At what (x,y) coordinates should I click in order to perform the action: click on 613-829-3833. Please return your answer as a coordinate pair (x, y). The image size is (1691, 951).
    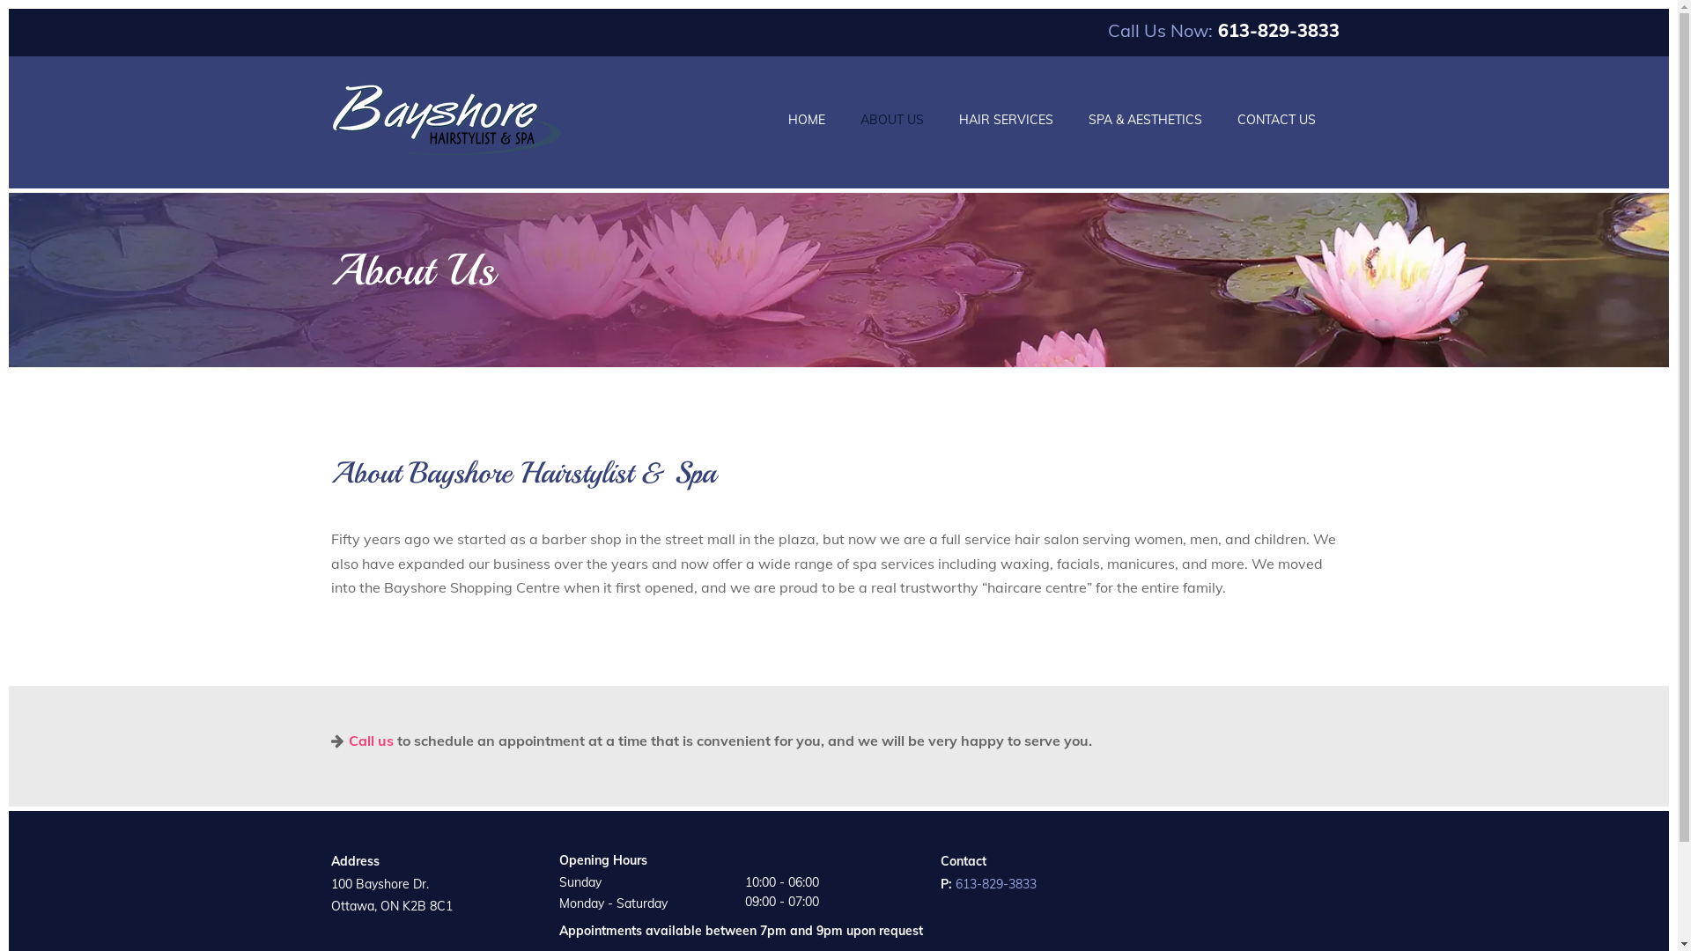
    Looking at the image, I should click on (1275, 30).